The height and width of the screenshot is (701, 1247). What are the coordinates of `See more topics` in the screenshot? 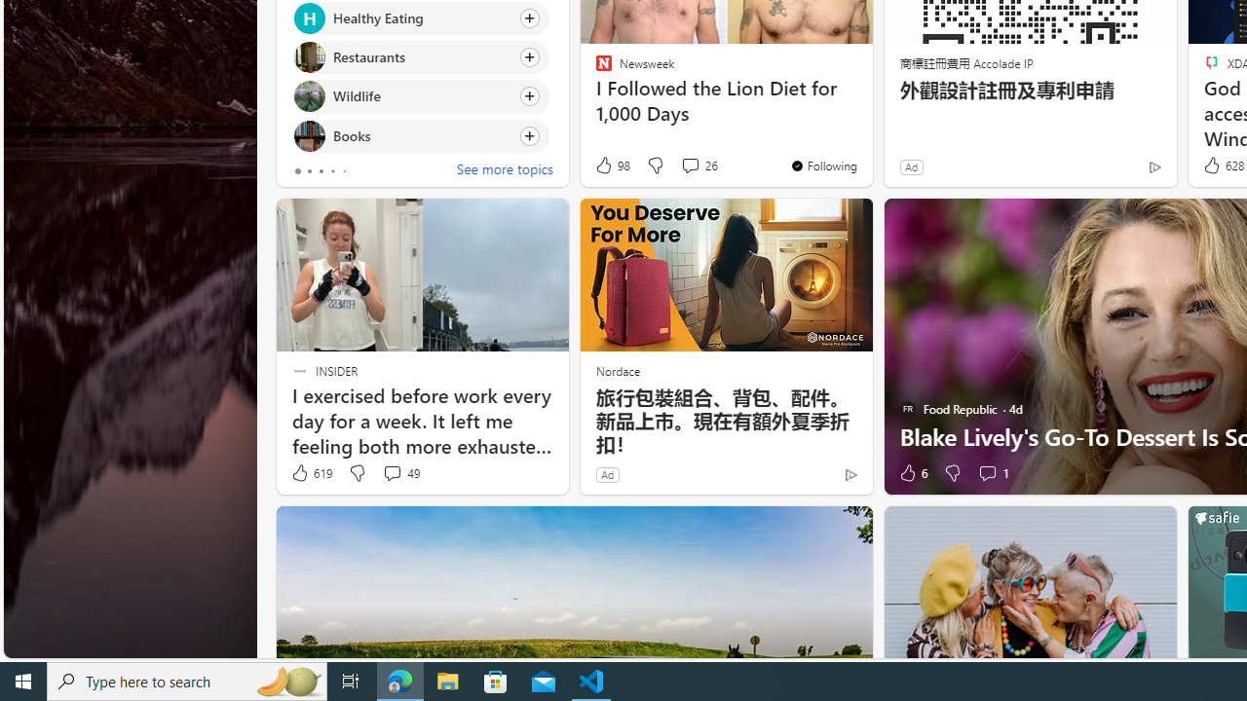 It's located at (505, 171).